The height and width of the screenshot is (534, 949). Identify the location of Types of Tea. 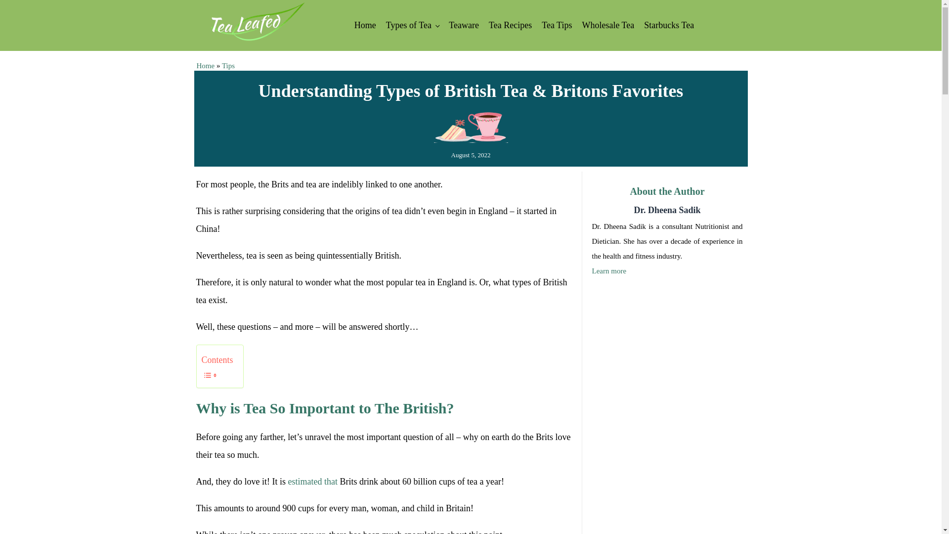
(412, 26).